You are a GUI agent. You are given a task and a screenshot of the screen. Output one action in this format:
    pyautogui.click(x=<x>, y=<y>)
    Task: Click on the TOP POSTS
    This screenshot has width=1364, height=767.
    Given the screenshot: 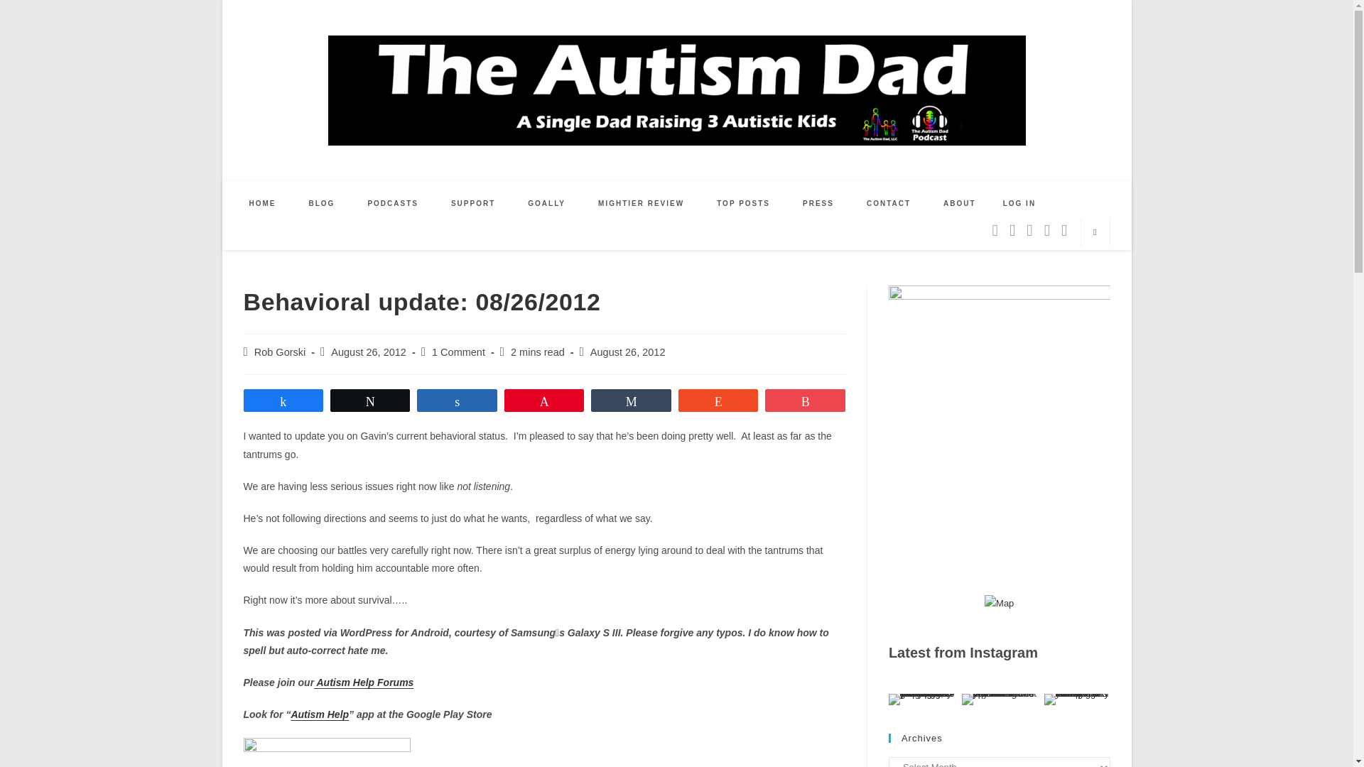 What is the action you would take?
    pyautogui.click(x=743, y=203)
    